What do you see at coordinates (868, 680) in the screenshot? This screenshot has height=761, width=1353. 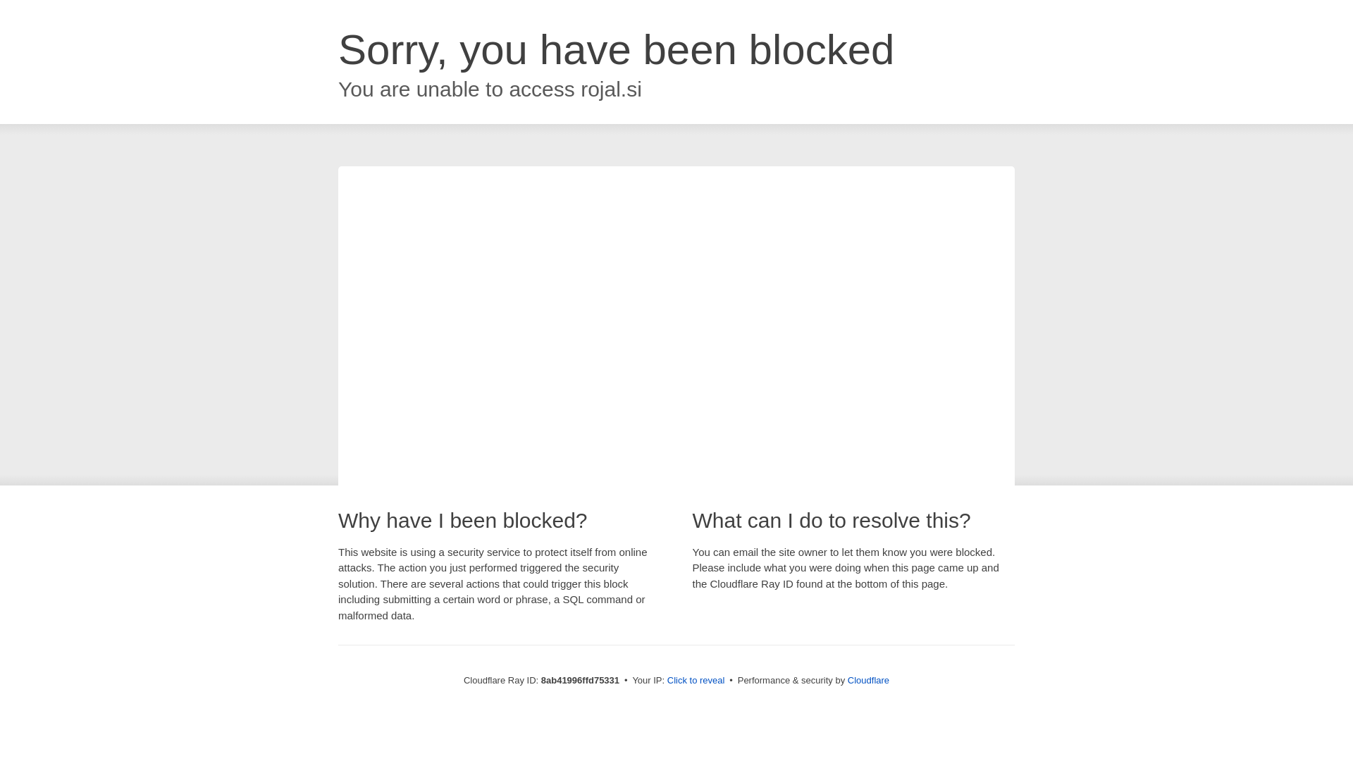 I see `Cloudflare` at bounding box center [868, 680].